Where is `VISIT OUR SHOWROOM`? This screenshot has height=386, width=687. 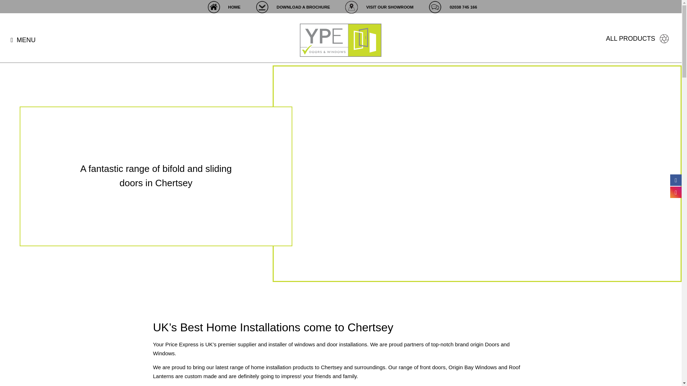
VISIT OUR SHOWROOM is located at coordinates (378, 7).